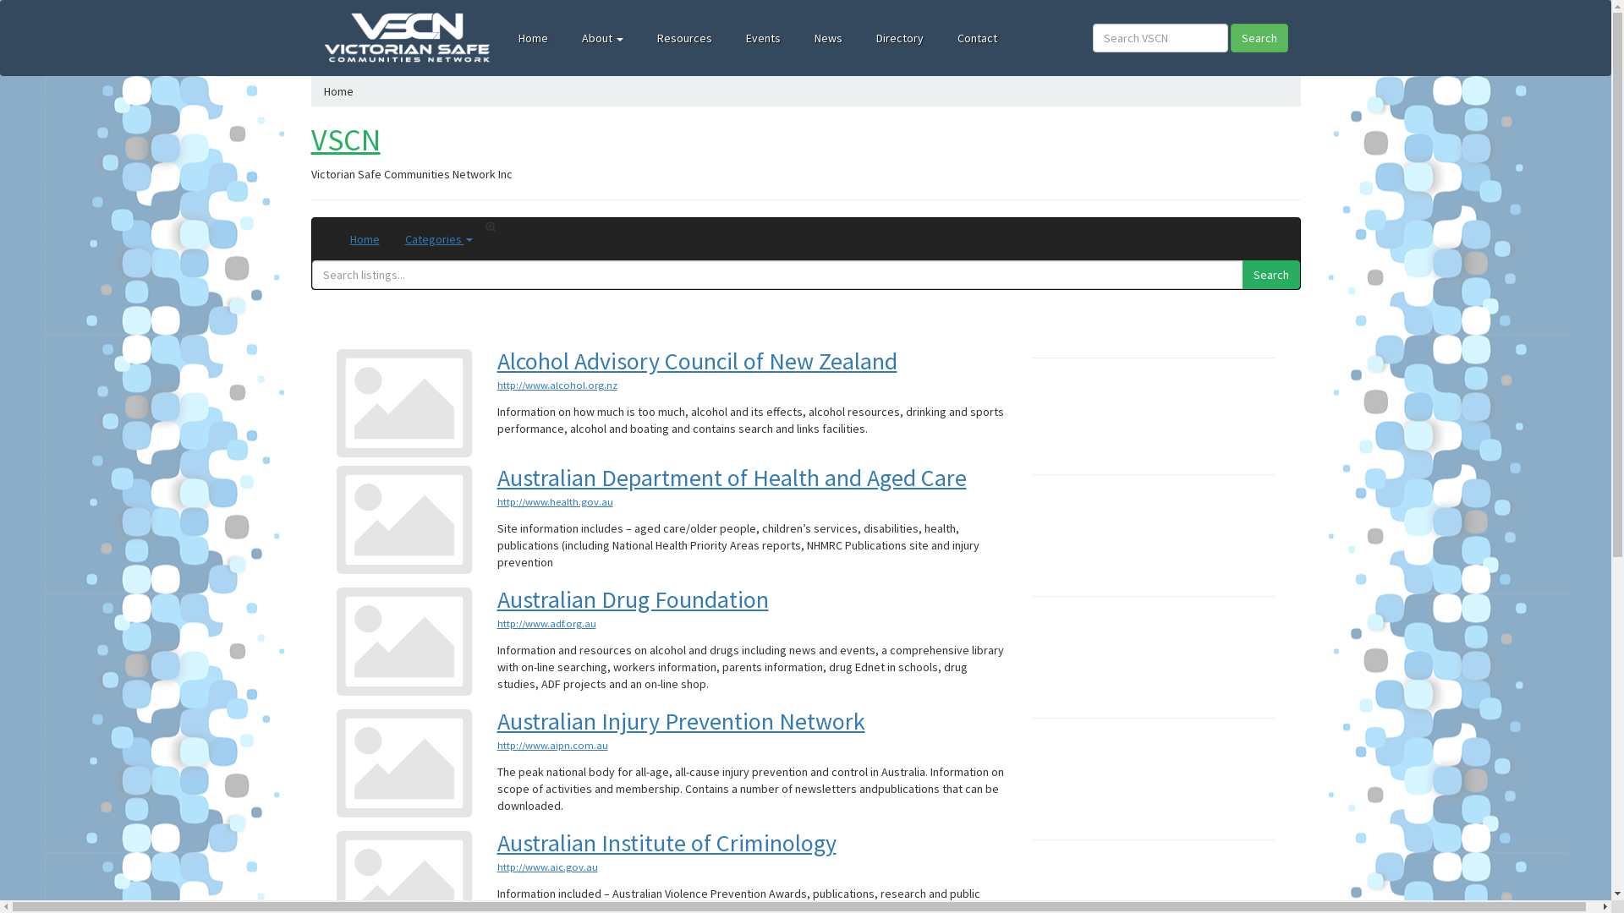 This screenshot has height=913, width=1624. What do you see at coordinates (697, 361) in the screenshot?
I see `Alcohol Advisory Council of New Zealand` at bounding box center [697, 361].